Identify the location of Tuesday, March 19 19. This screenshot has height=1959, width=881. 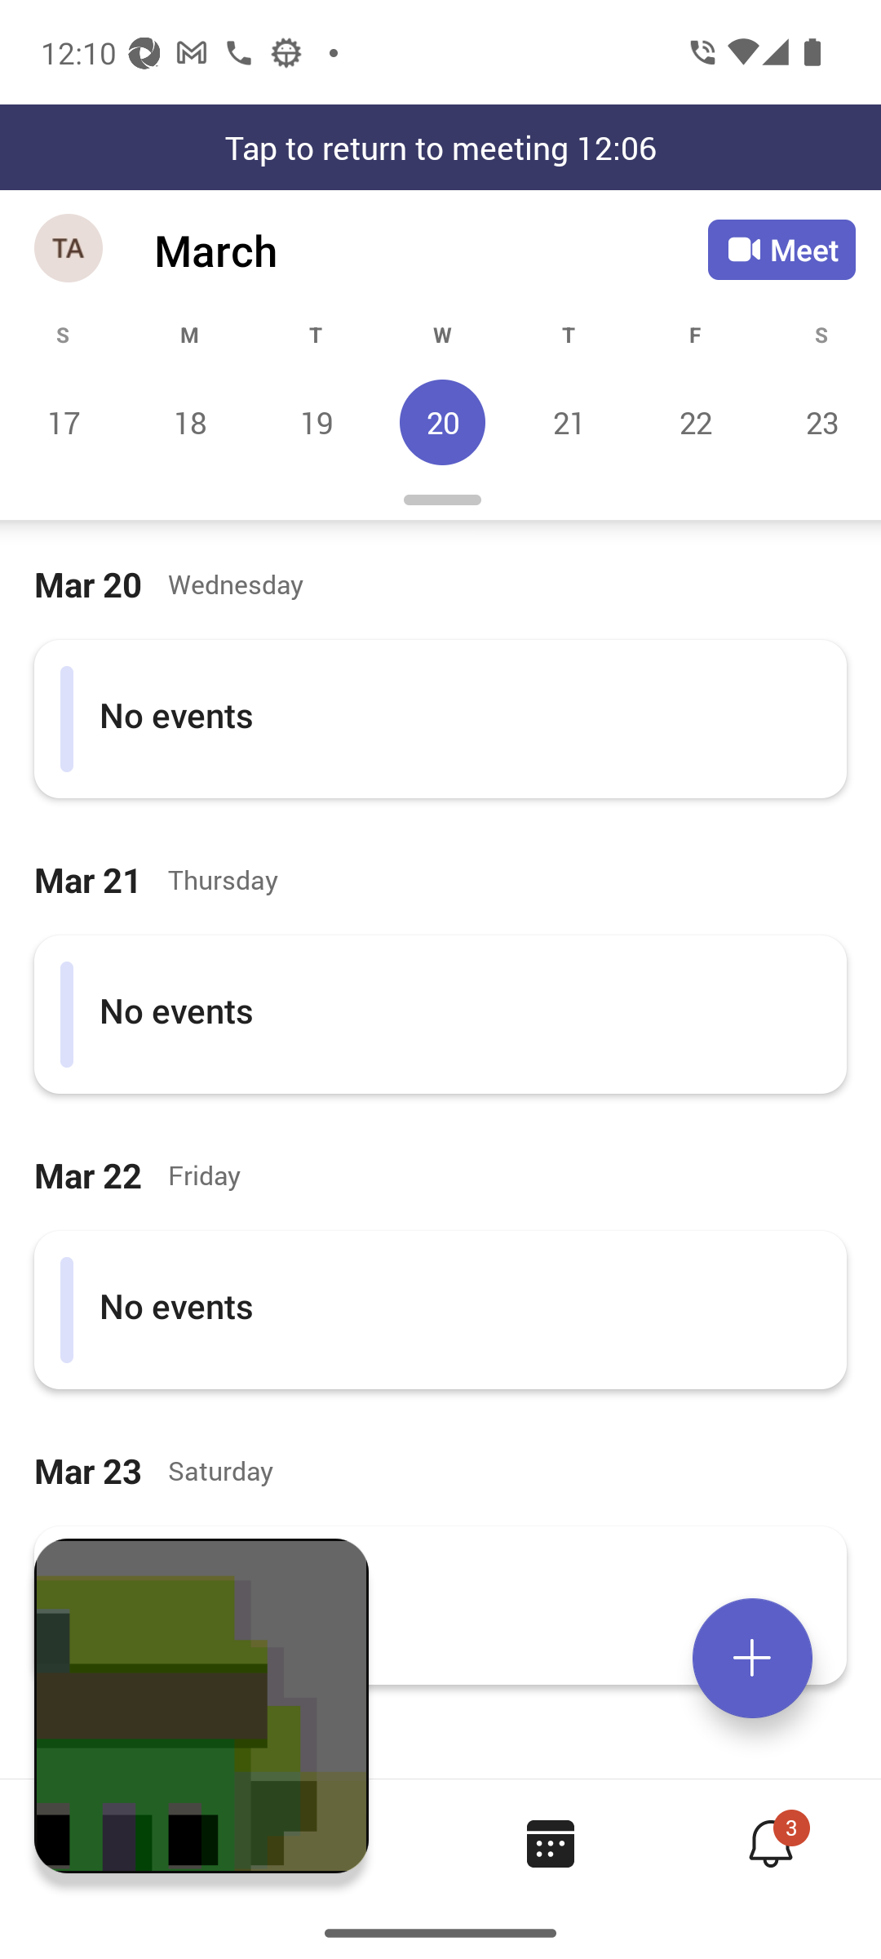
(316, 422).